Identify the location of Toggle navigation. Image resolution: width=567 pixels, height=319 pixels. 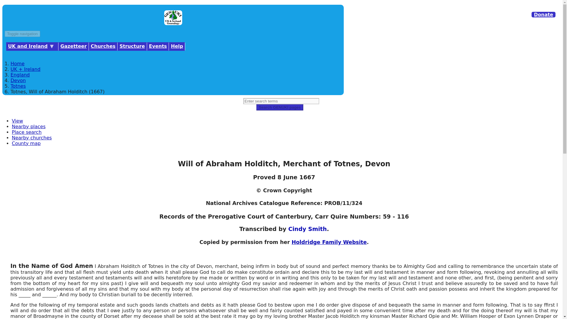
(22, 34).